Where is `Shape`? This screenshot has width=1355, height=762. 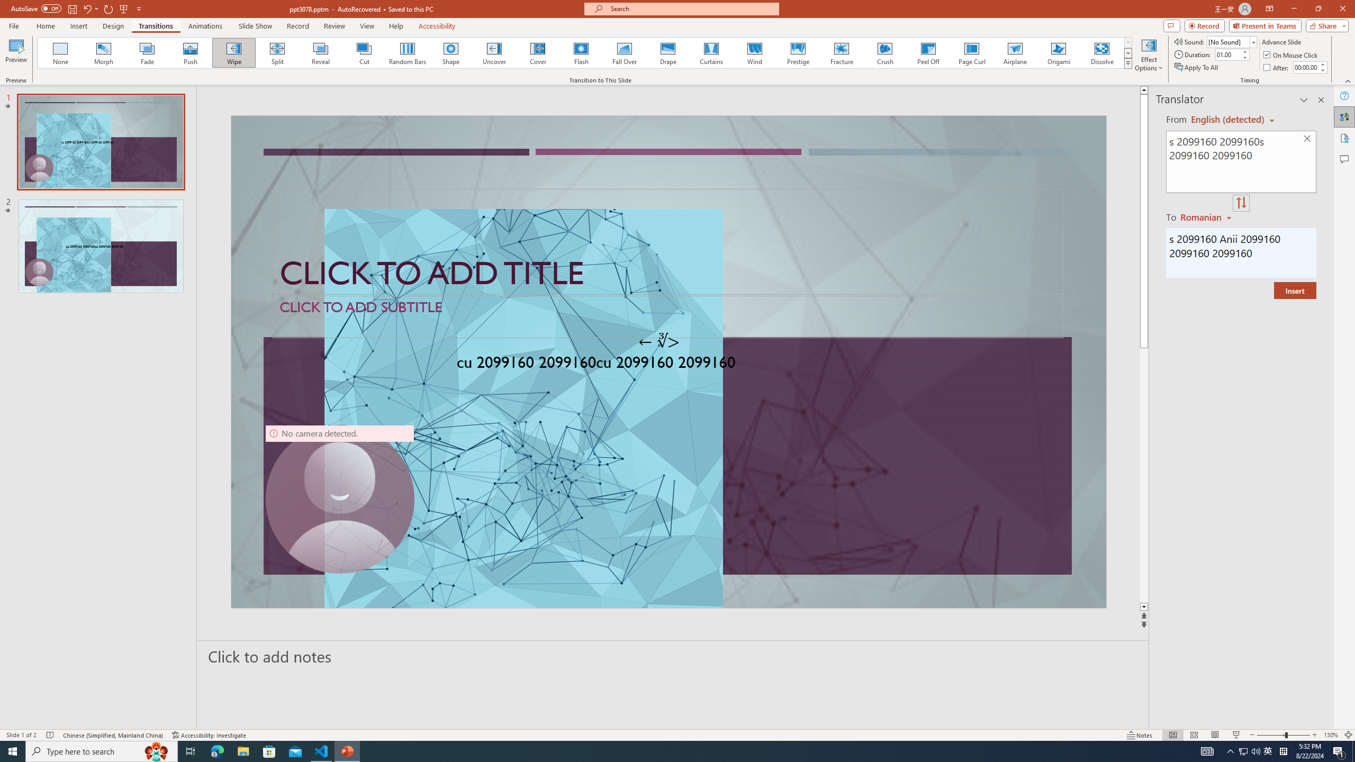
Shape is located at coordinates (451, 53).